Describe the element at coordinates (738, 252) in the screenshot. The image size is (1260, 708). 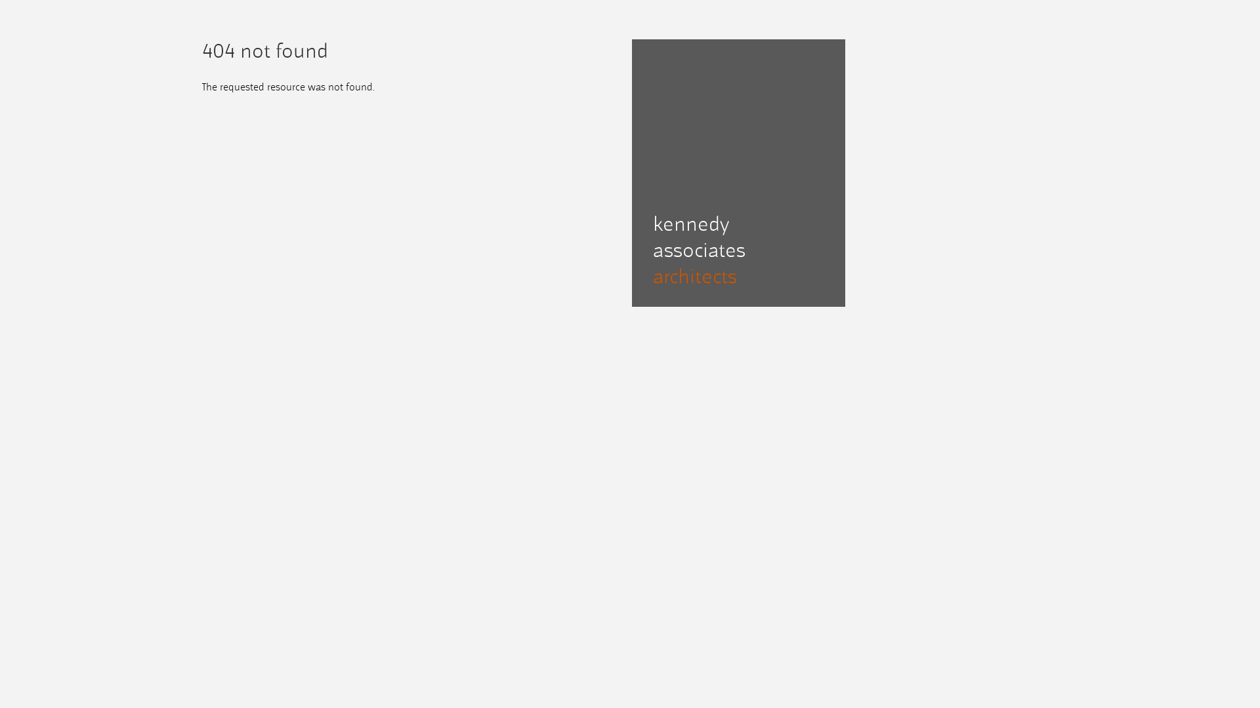
I see `kennedy associates
architects` at that location.